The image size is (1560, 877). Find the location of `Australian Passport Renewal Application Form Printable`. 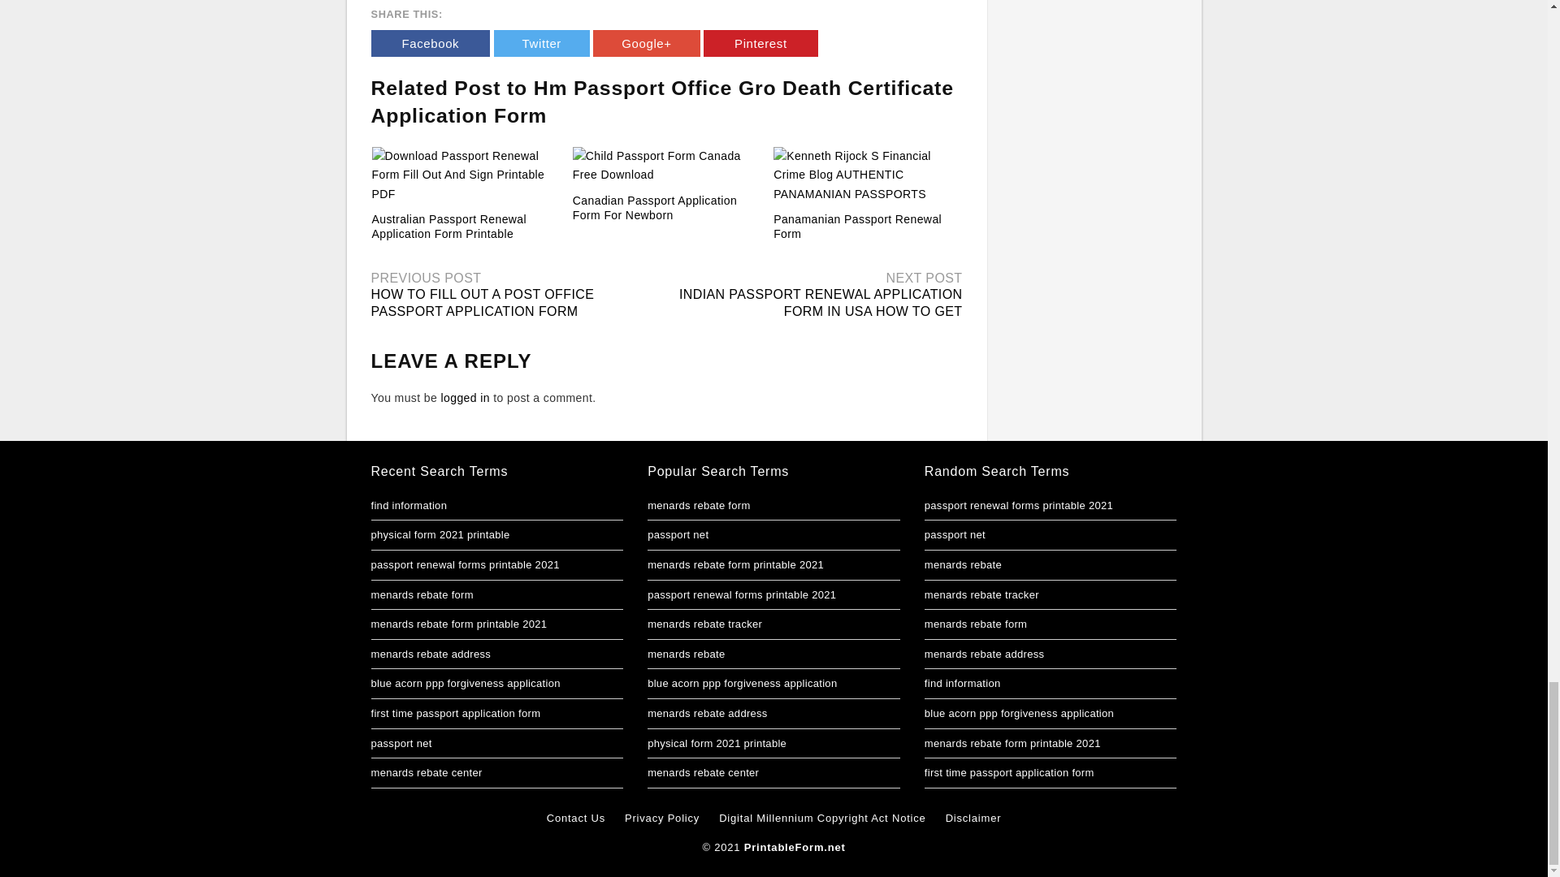

Australian Passport Renewal Application Form Printable is located at coordinates (449, 226).